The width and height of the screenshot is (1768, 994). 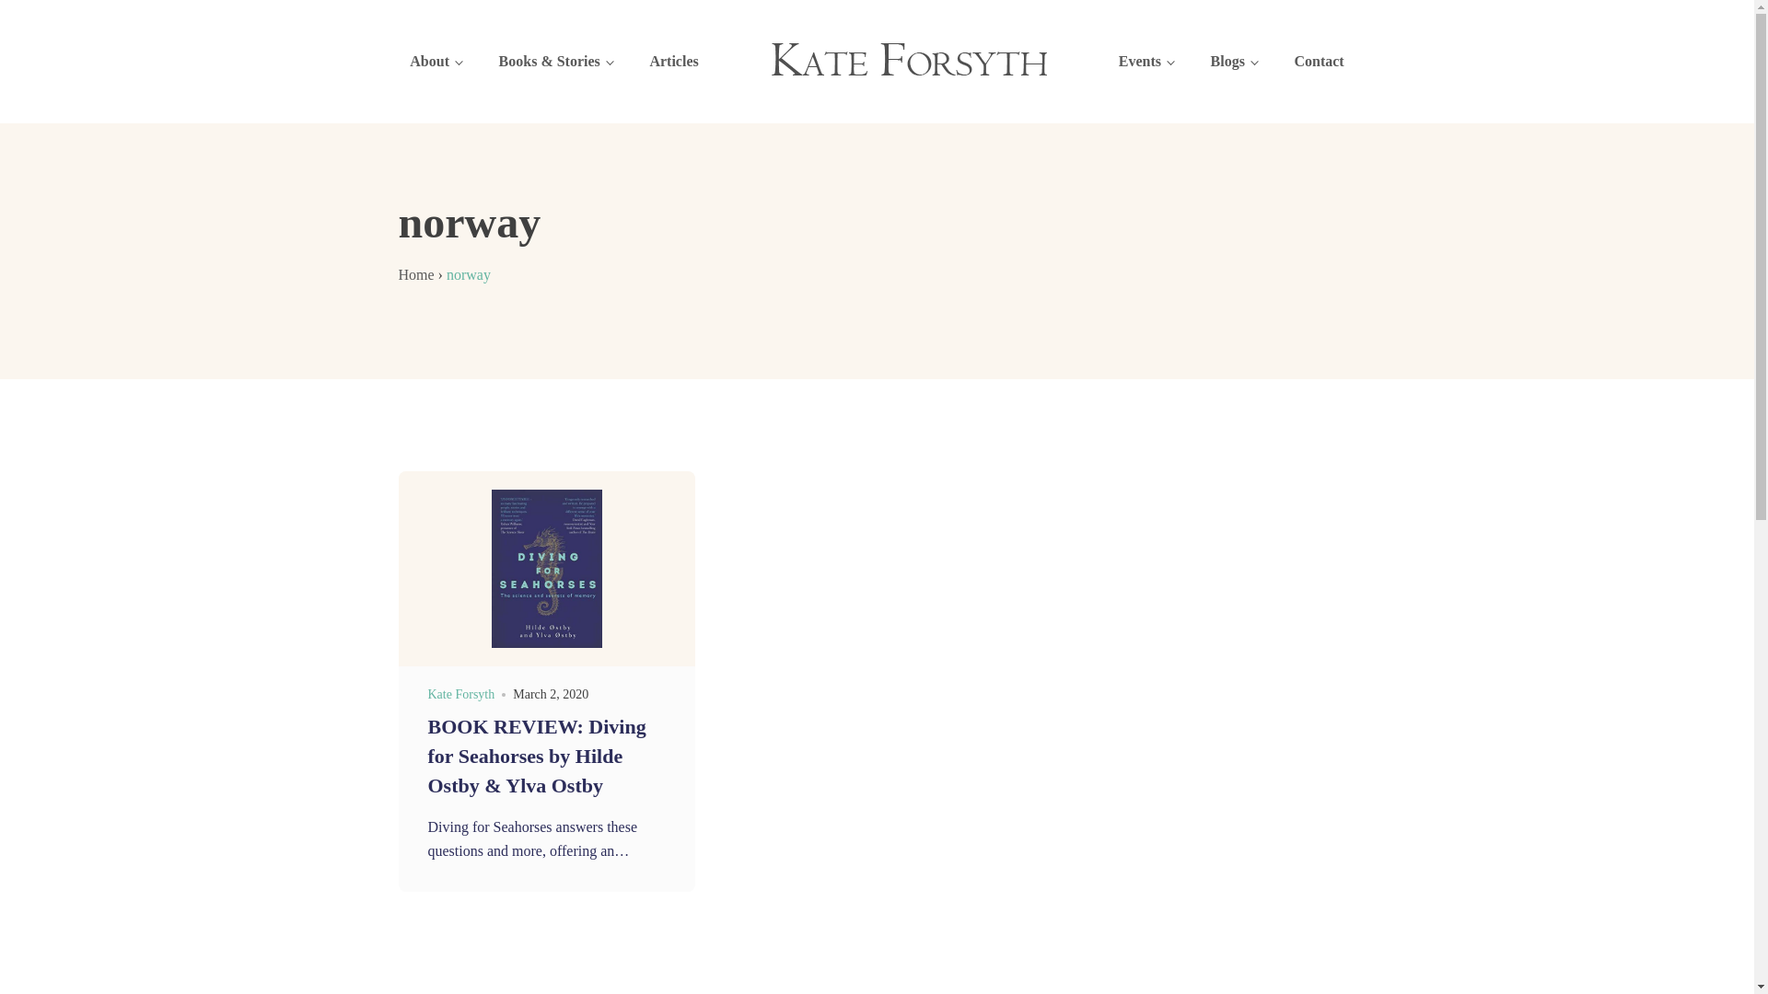 I want to click on Contact, so click(x=1319, y=62).